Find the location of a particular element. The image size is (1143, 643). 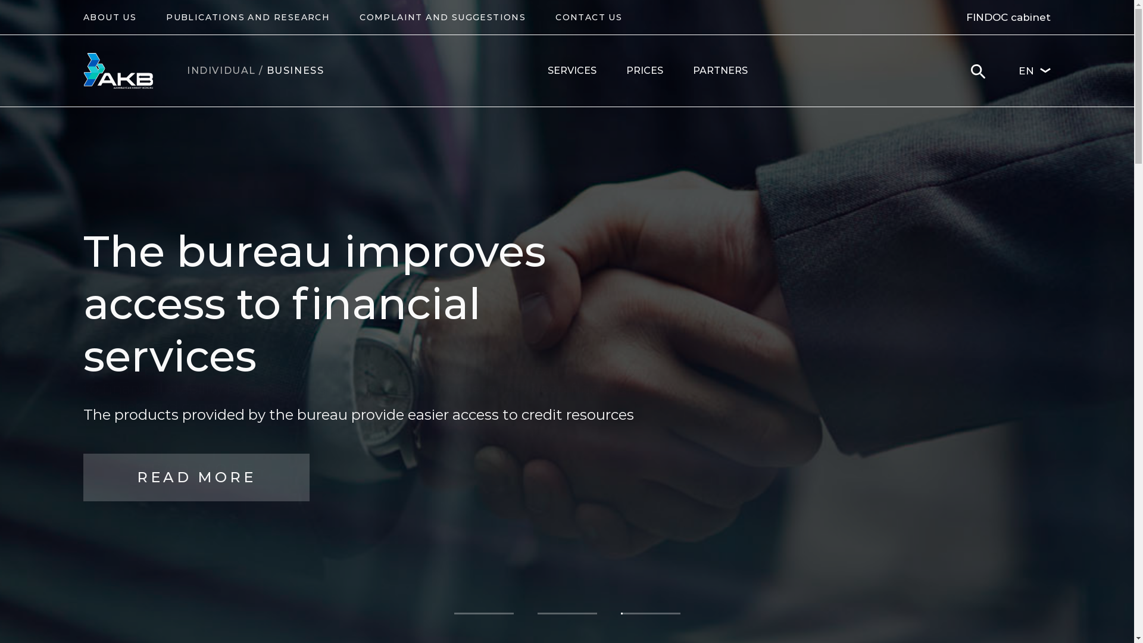

PUBLICATIONS AND RESEARCH is located at coordinates (248, 17).